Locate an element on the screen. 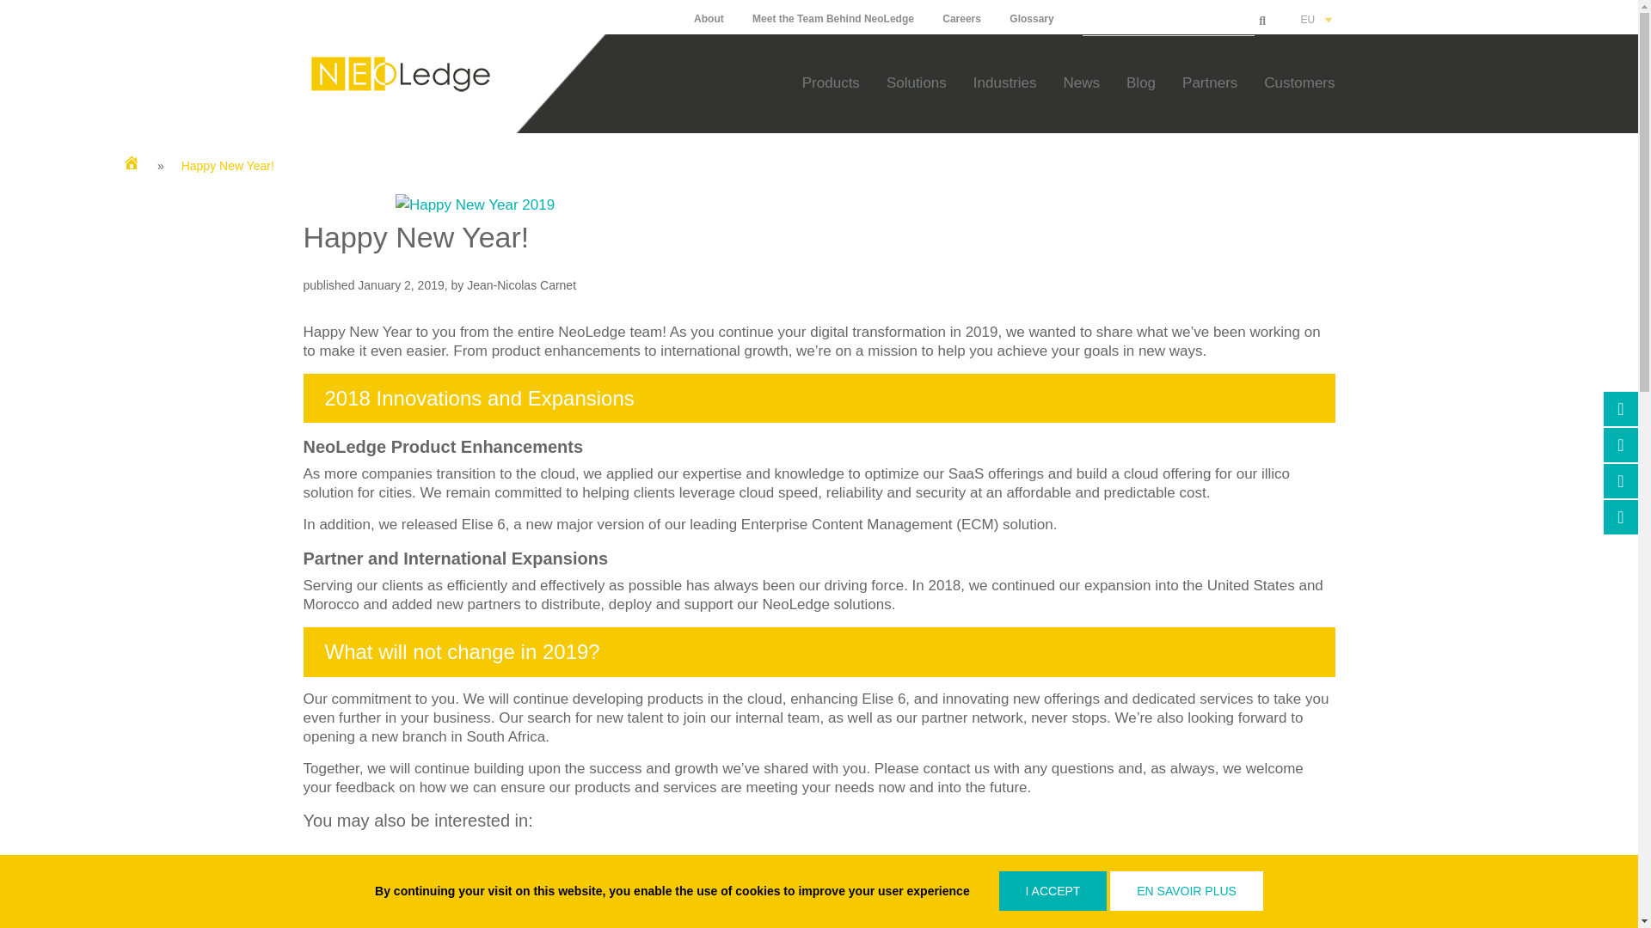  Careers is located at coordinates (961, 19).